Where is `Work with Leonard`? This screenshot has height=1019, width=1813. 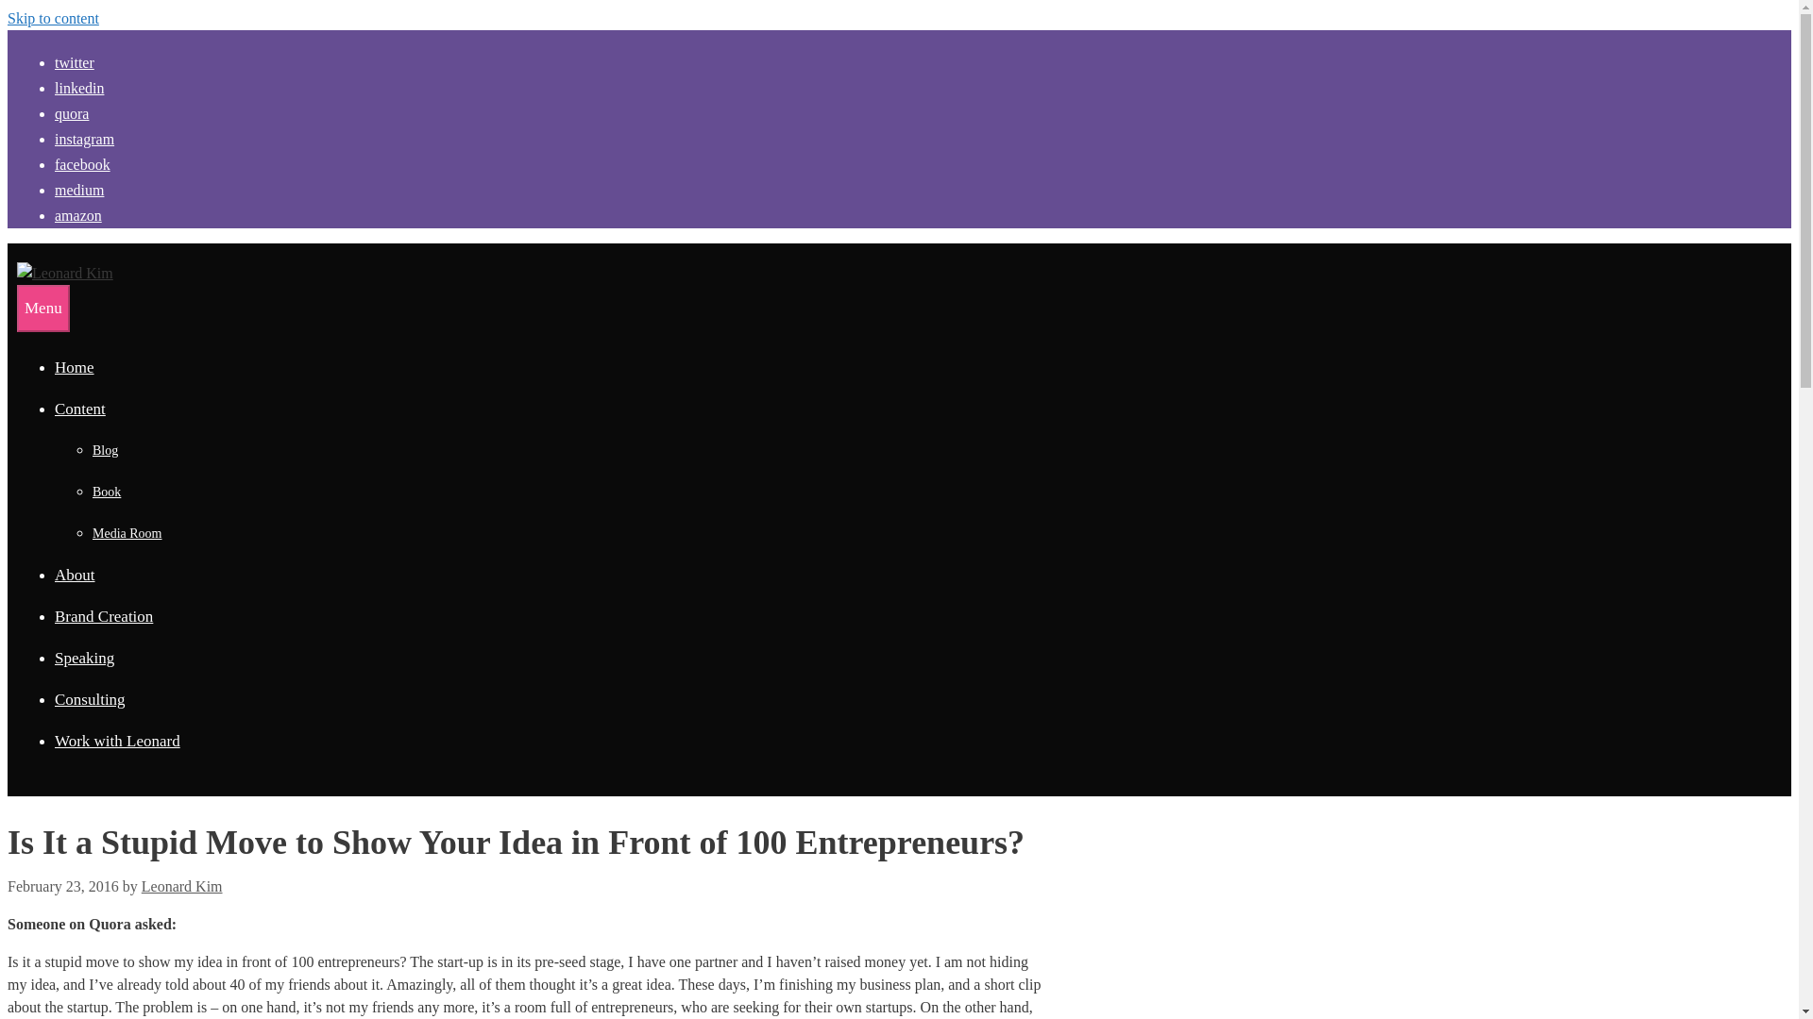
Work with Leonard is located at coordinates (117, 741).